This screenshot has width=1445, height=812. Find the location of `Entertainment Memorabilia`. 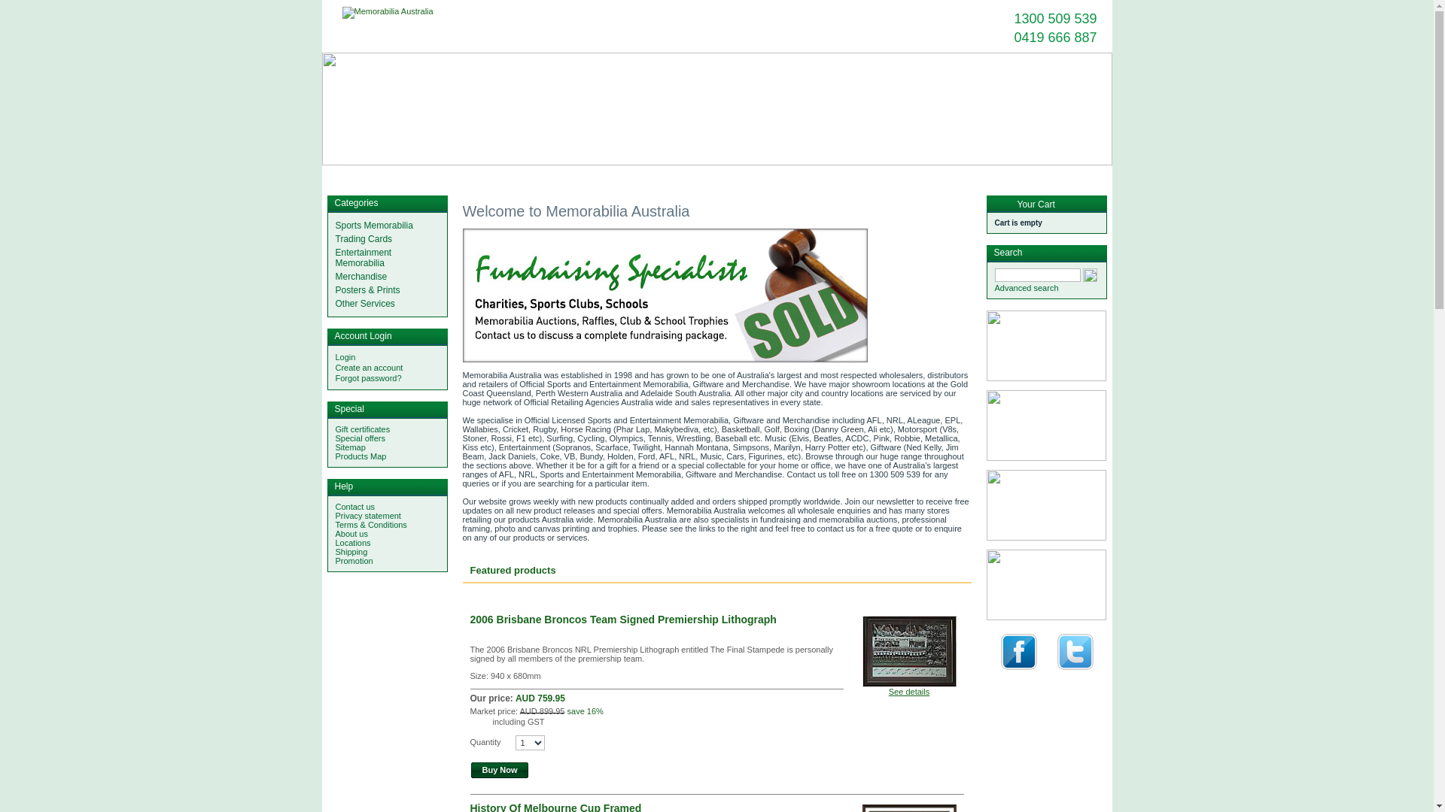

Entertainment Memorabilia is located at coordinates (364, 258).